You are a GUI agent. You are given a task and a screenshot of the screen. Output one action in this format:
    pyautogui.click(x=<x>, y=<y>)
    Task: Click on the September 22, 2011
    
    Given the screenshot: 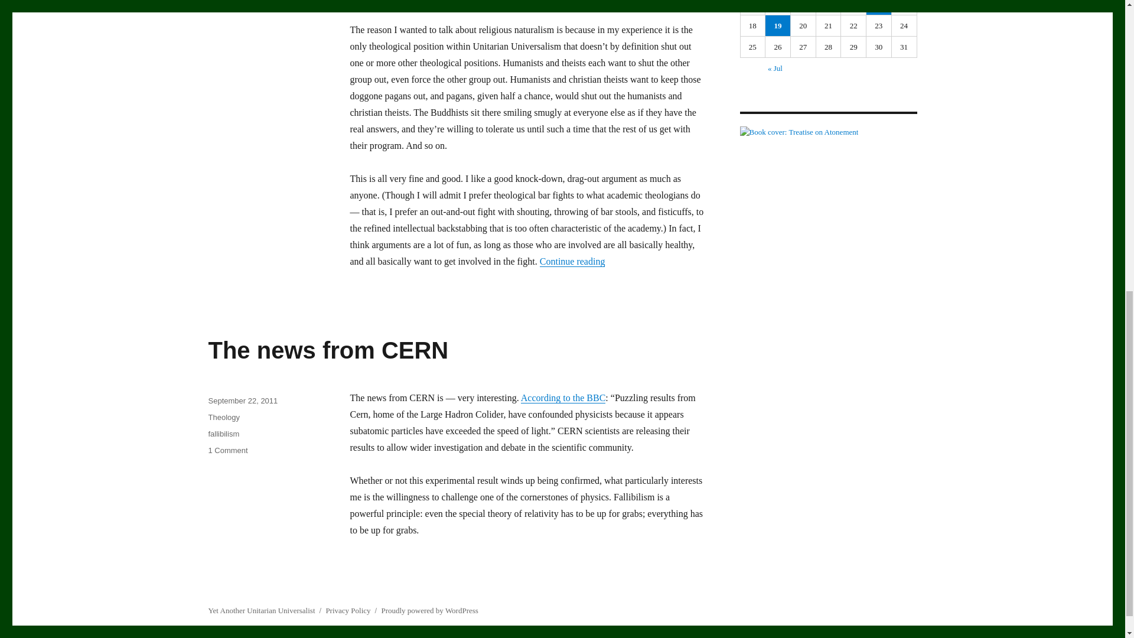 What is the action you would take?
    pyautogui.click(x=242, y=401)
    